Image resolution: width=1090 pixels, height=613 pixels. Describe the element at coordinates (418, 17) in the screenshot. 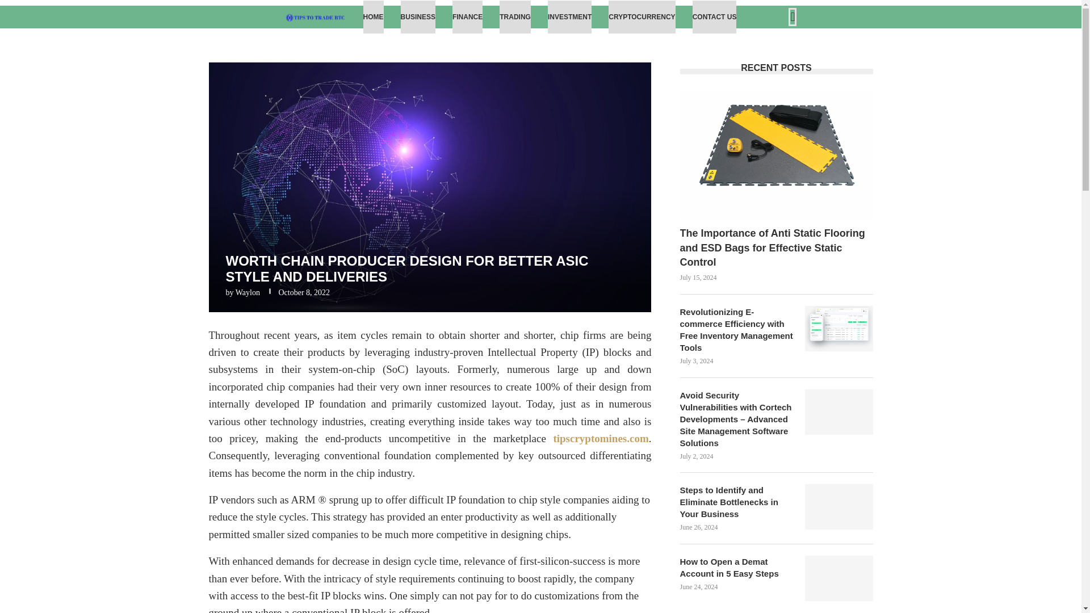

I see `BUSINESS` at that location.